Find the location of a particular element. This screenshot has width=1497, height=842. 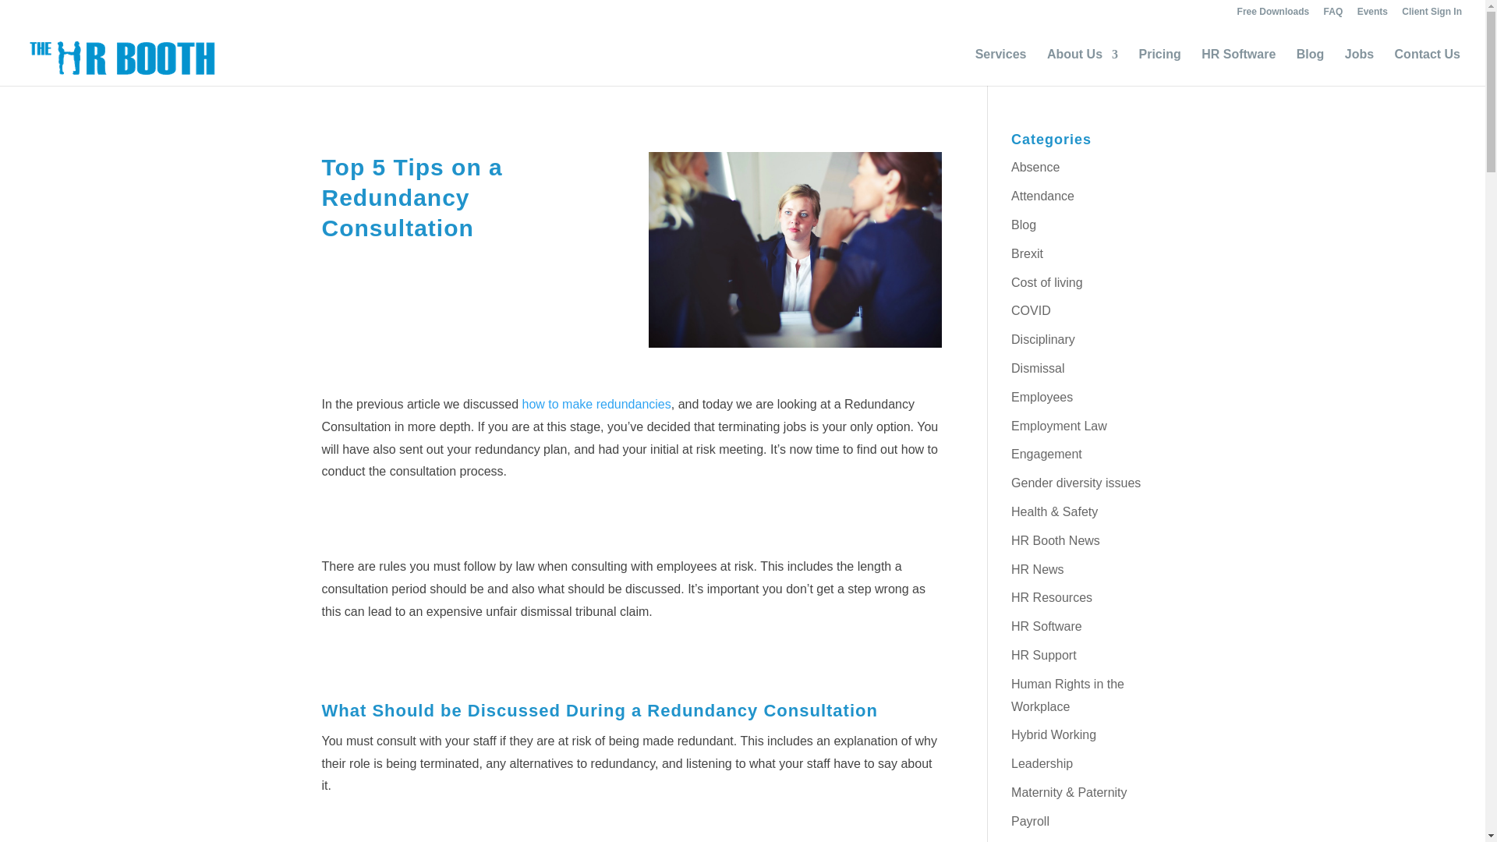

Client Sign In is located at coordinates (1432, 15).